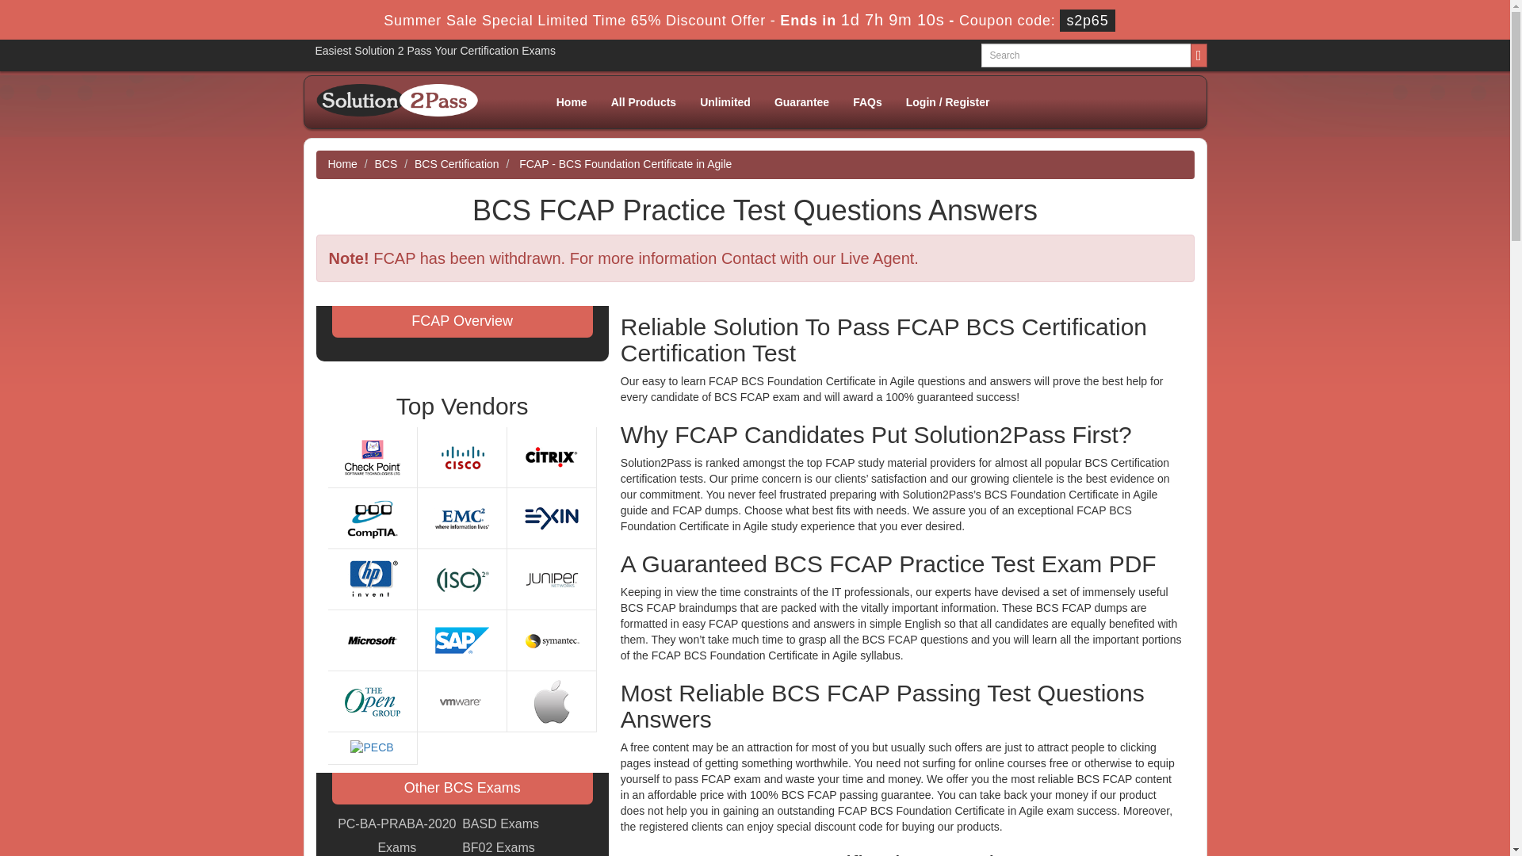 This screenshot has height=856, width=1522. Describe the element at coordinates (373, 579) in the screenshot. I see `HP` at that location.